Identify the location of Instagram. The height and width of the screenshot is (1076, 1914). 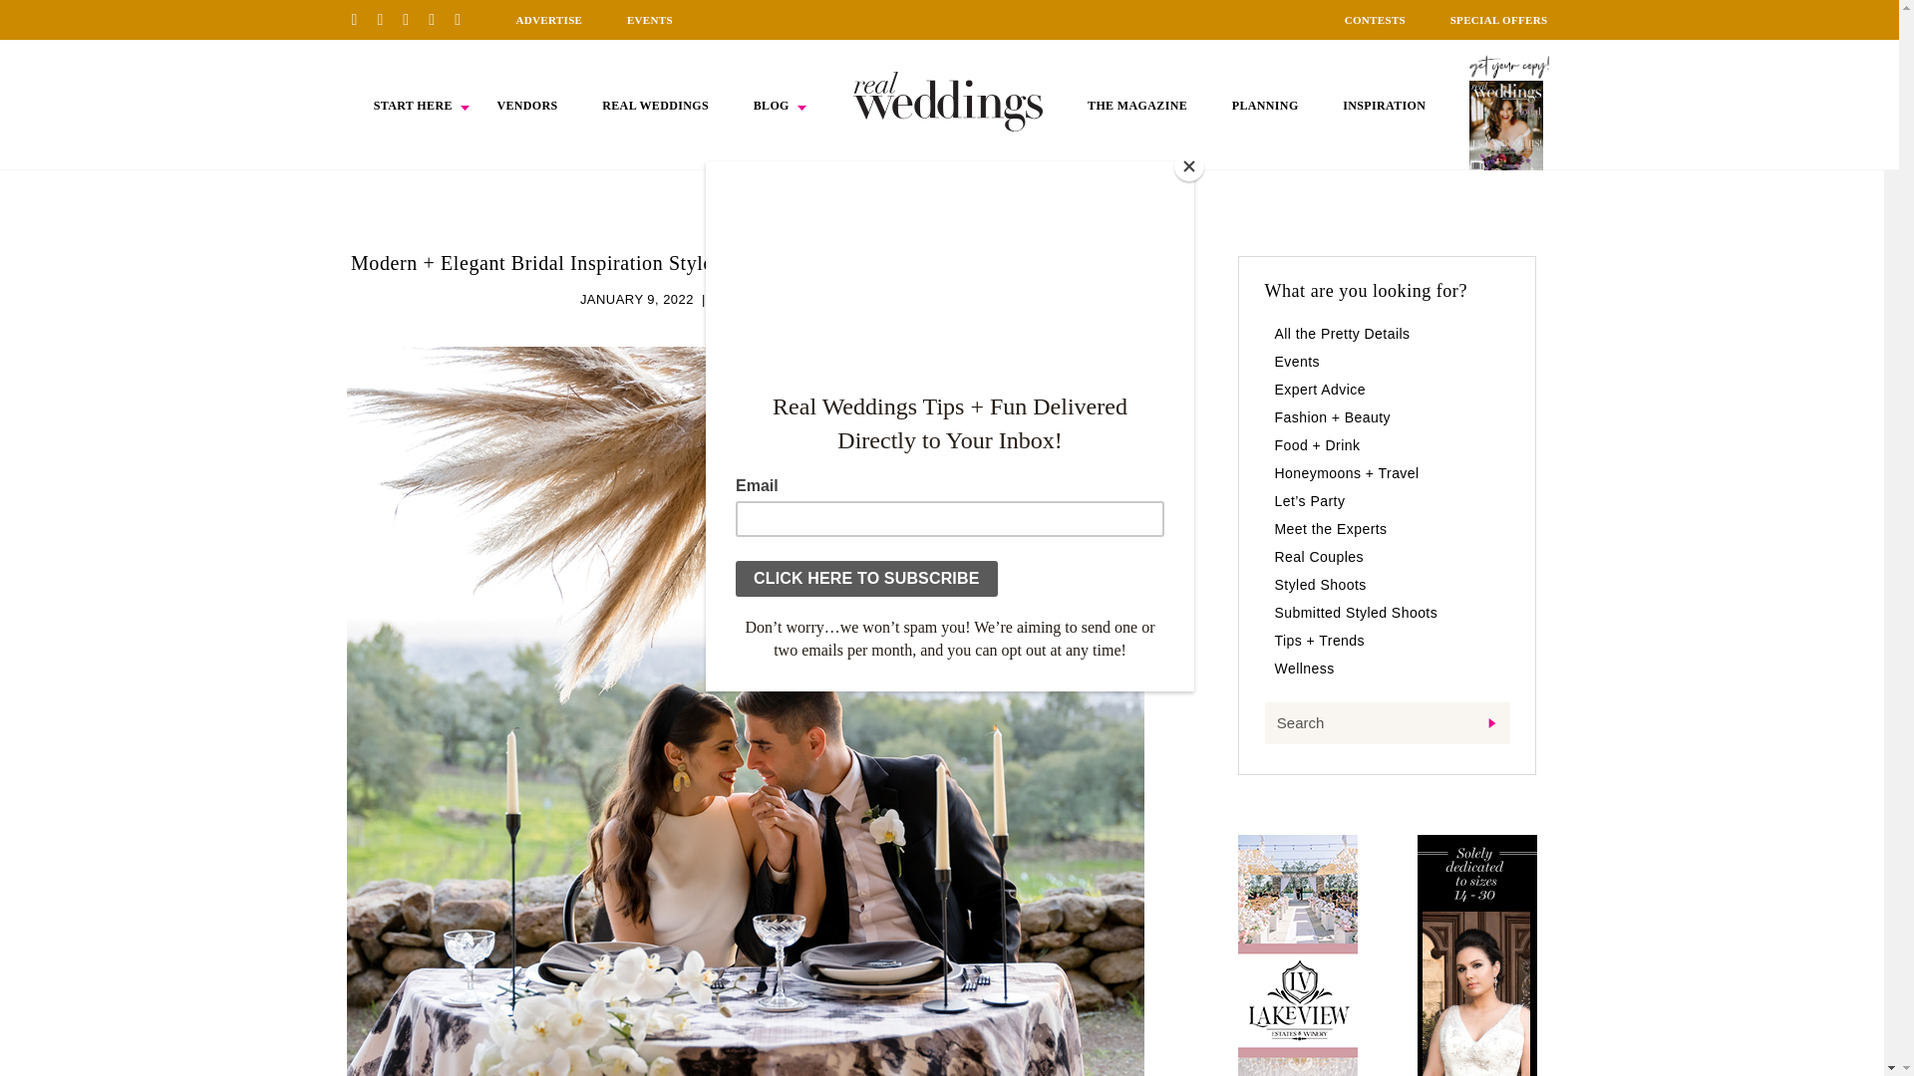
(413, 19).